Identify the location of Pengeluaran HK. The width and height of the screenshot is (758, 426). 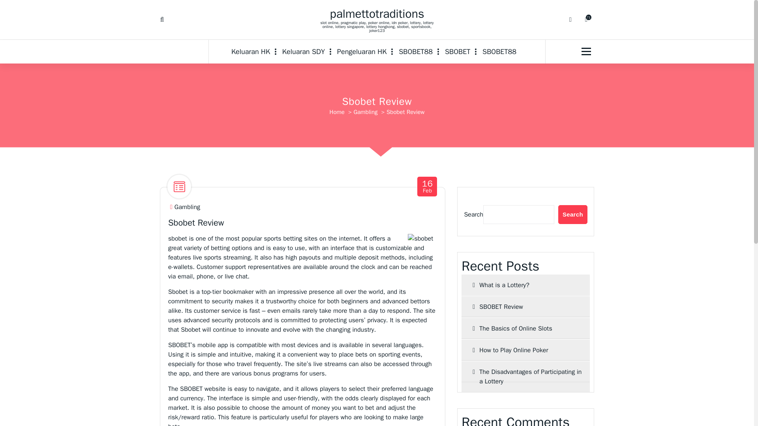
(187, 207).